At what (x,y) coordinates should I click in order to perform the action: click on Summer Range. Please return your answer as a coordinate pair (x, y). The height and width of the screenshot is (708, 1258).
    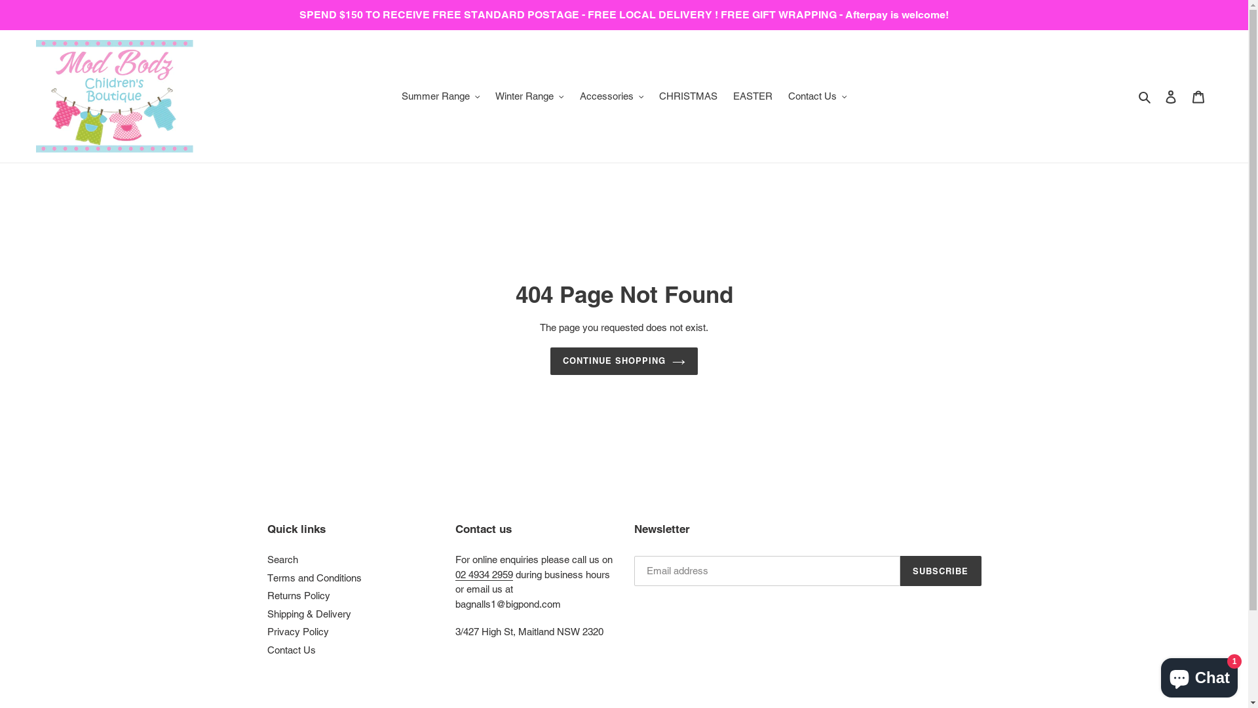
    Looking at the image, I should click on (440, 97).